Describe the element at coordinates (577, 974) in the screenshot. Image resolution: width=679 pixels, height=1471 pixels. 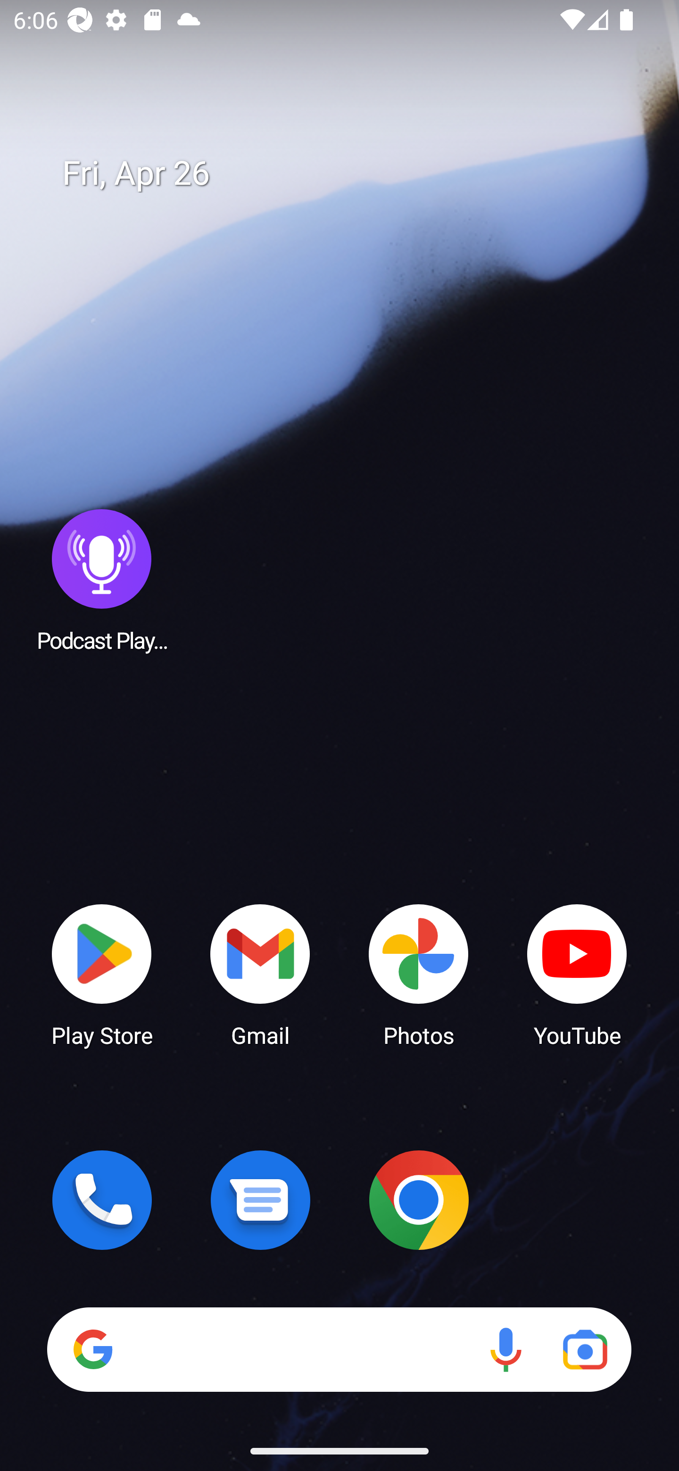
I see `YouTube` at that location.